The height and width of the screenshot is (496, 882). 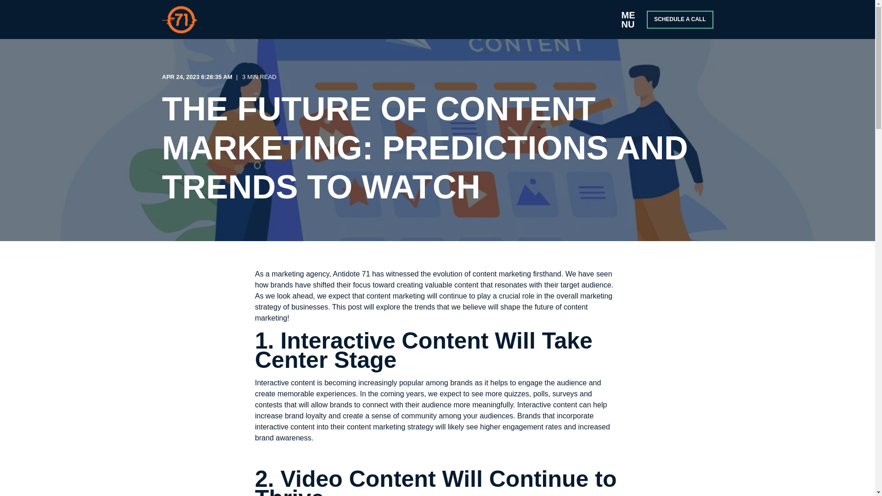 What do you see at coordinates (679, 19) in the screenshot?
I see `SCHEDULE A CALL` at bounding box center [679, 19].